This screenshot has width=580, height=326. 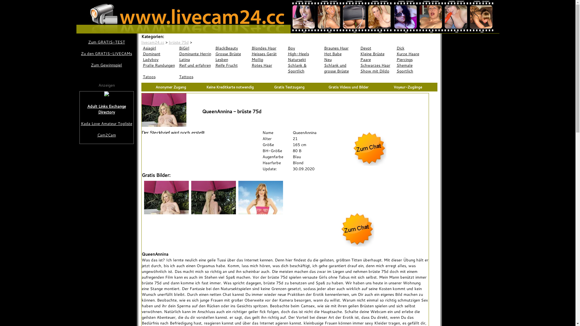 I want to click on BlackBeauty, so click(x=232, y=48).